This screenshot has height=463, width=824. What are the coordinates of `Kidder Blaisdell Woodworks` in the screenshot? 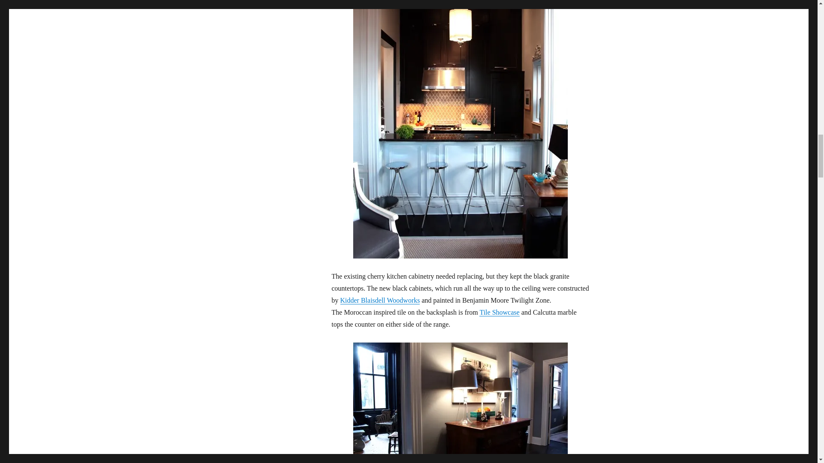 It's located at (379, 300).